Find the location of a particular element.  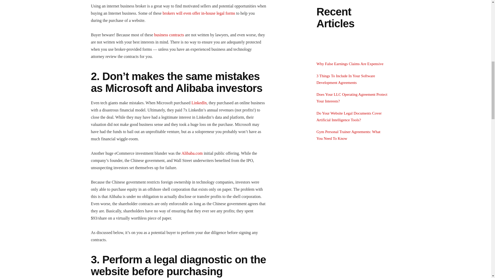

Gym Personal Trainer Agreements: What You Need To Know is located at coordinates (349, 135).